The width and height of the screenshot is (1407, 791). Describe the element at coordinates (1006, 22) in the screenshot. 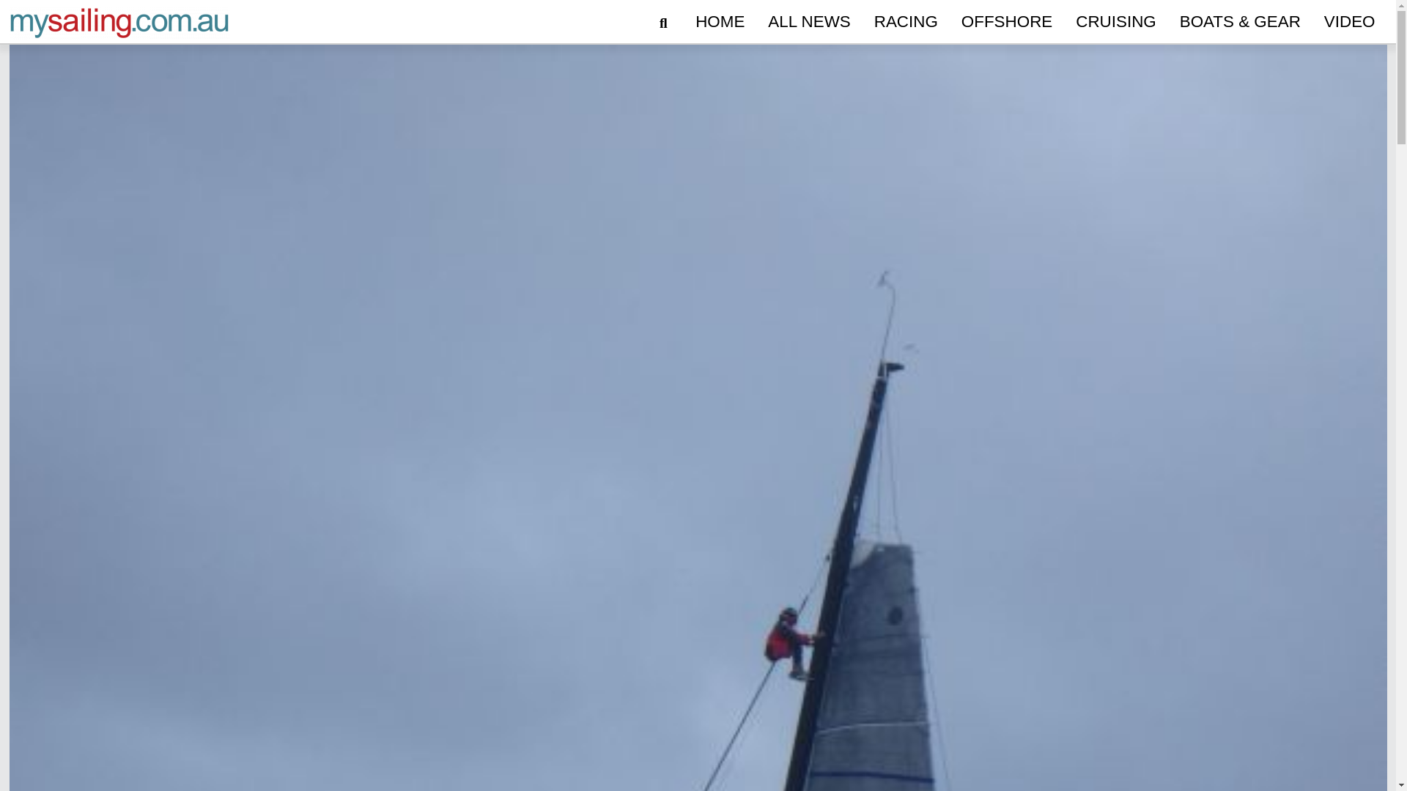

I see `OFFSHORE` at that location.